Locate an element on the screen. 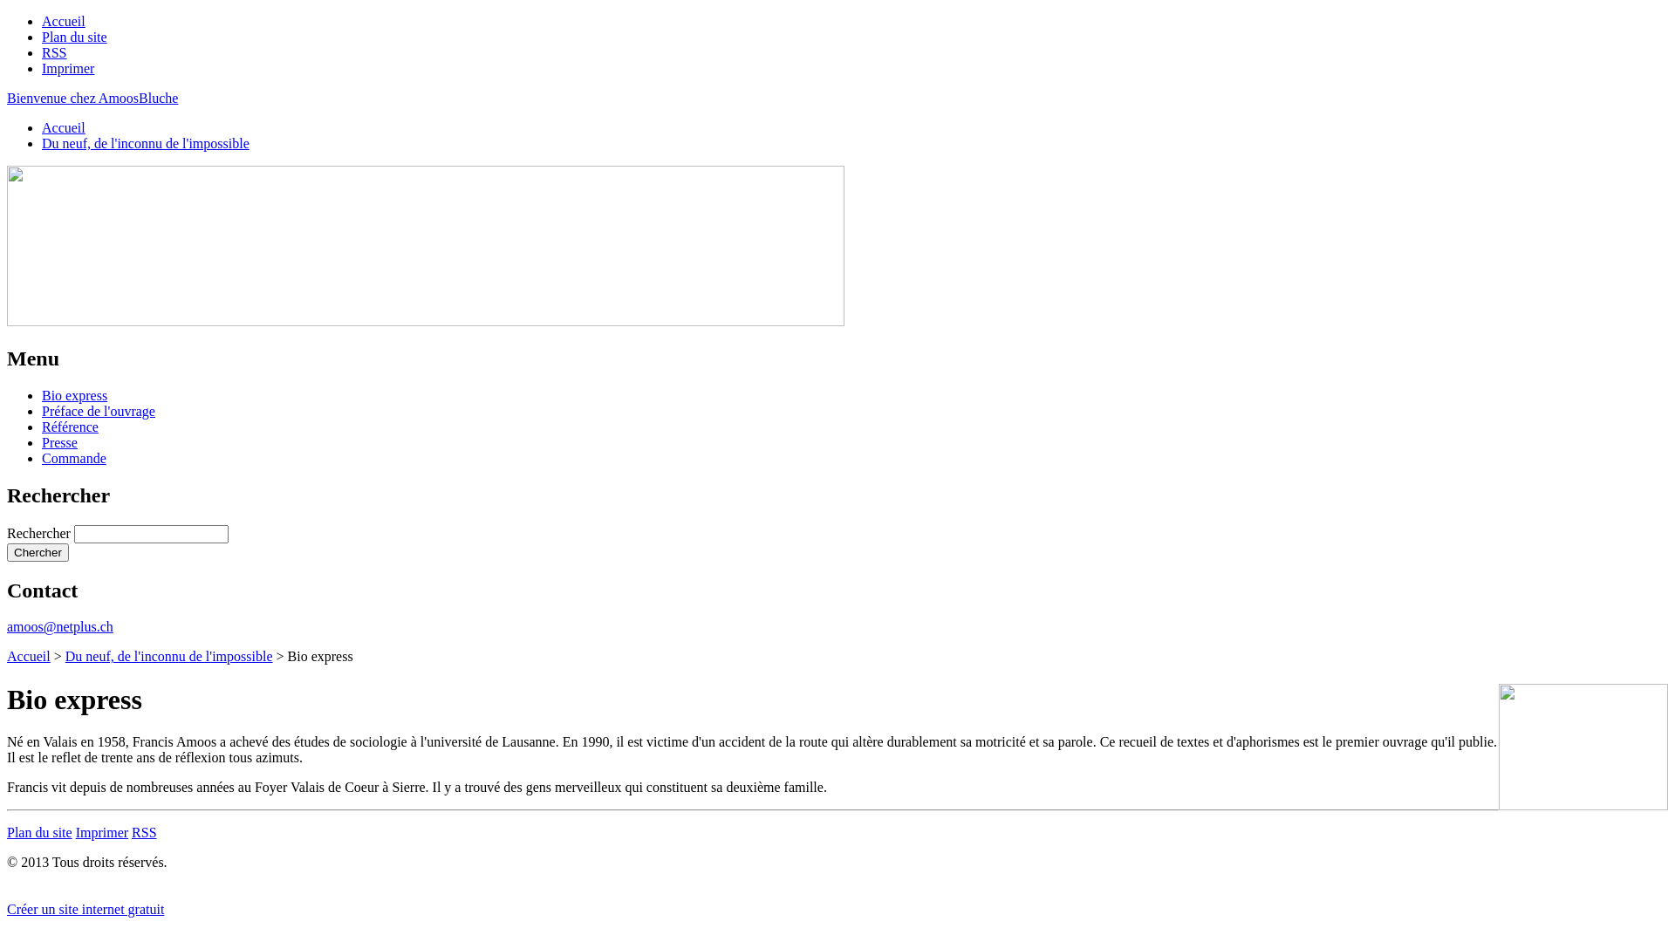 Image resolution: width=1675 pixels, height=942 pixels. Bienvenue chez AmoosBluche is located at coordinates (92, 98).